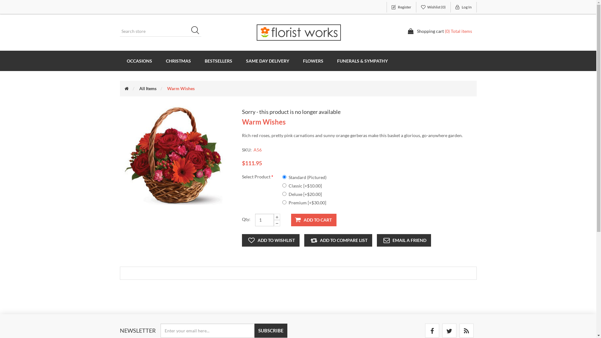 This screenshot has width=601, height=338. I want to click on Add to wishlist, so click(270, 240).